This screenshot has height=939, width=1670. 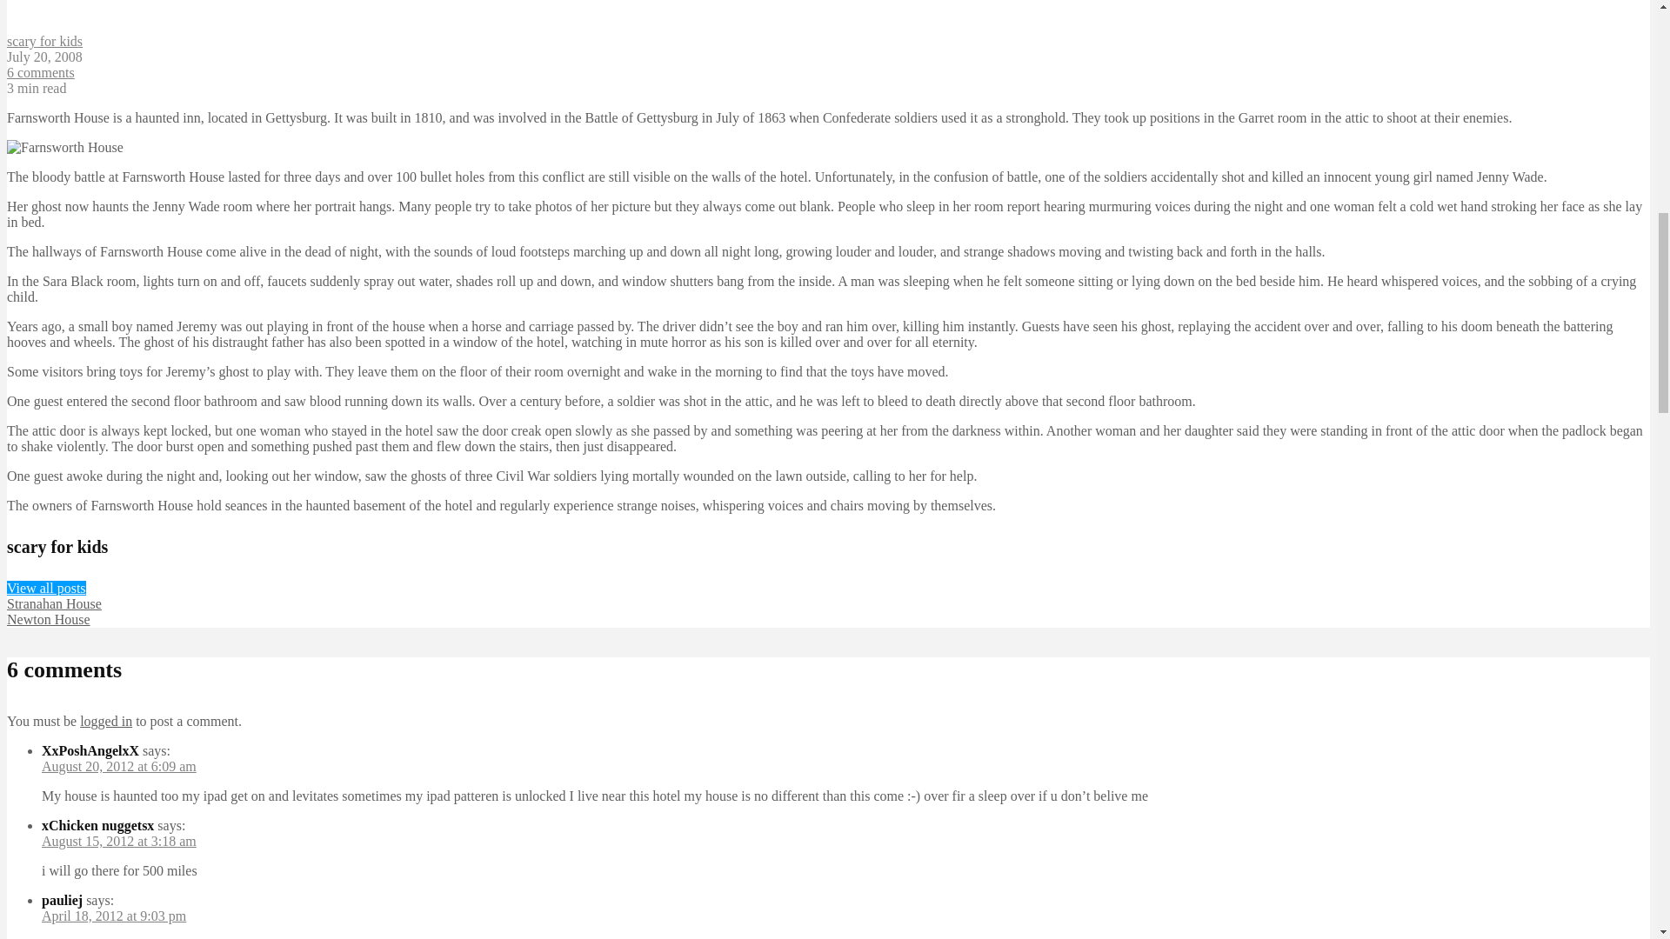 What do you see at coordinates (43, 41) in the screenshot?
I see `scary for kids` at bounding box center [43, 41].